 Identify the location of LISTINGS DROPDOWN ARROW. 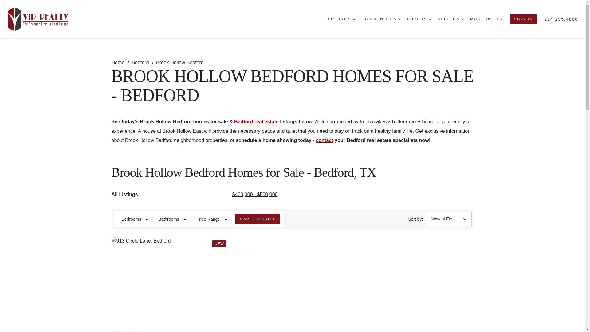
(342, 19).